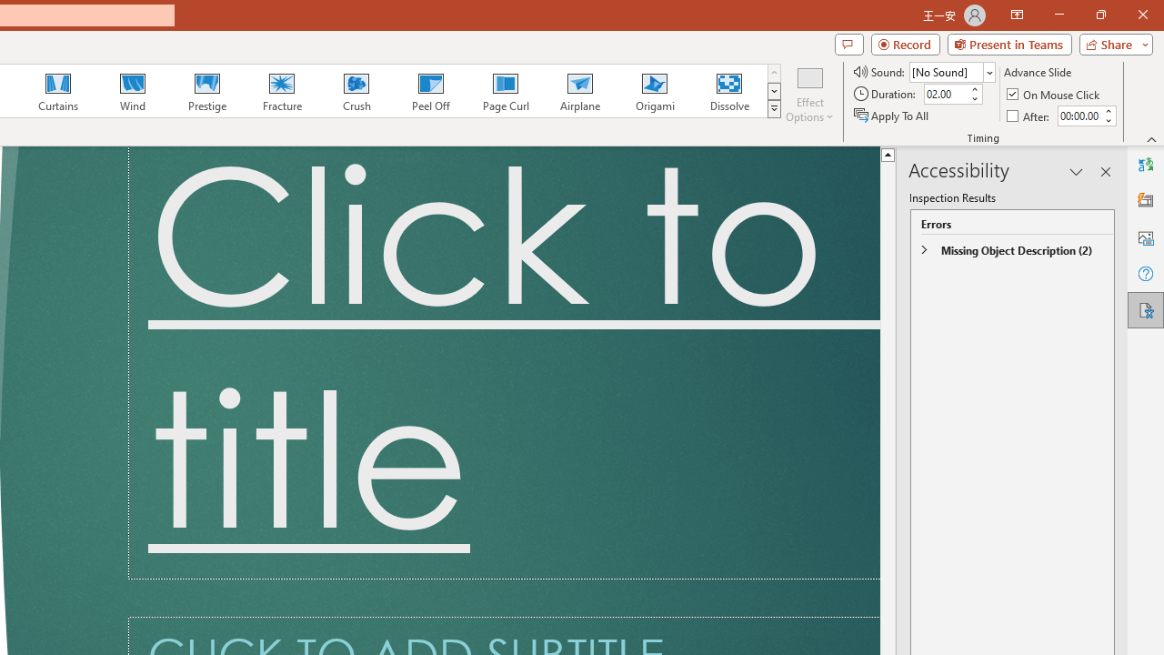 The width and height of the screenshot is (1164, 655). Describe the element at coordinates (773, 109) in the screenshot. I see `Transition Effects` at that location.